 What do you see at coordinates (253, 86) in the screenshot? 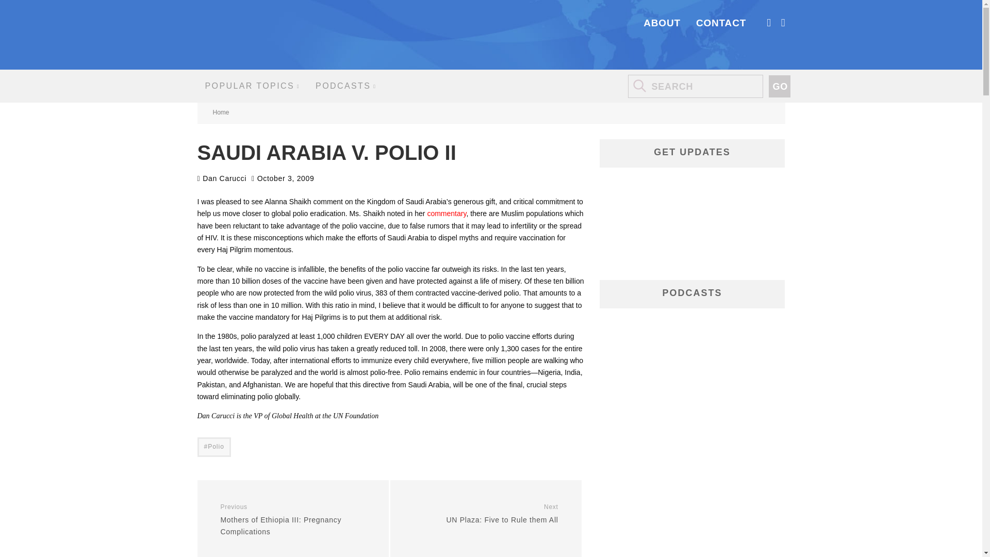
I see `CONTACT` at bounding box center [253, 86].